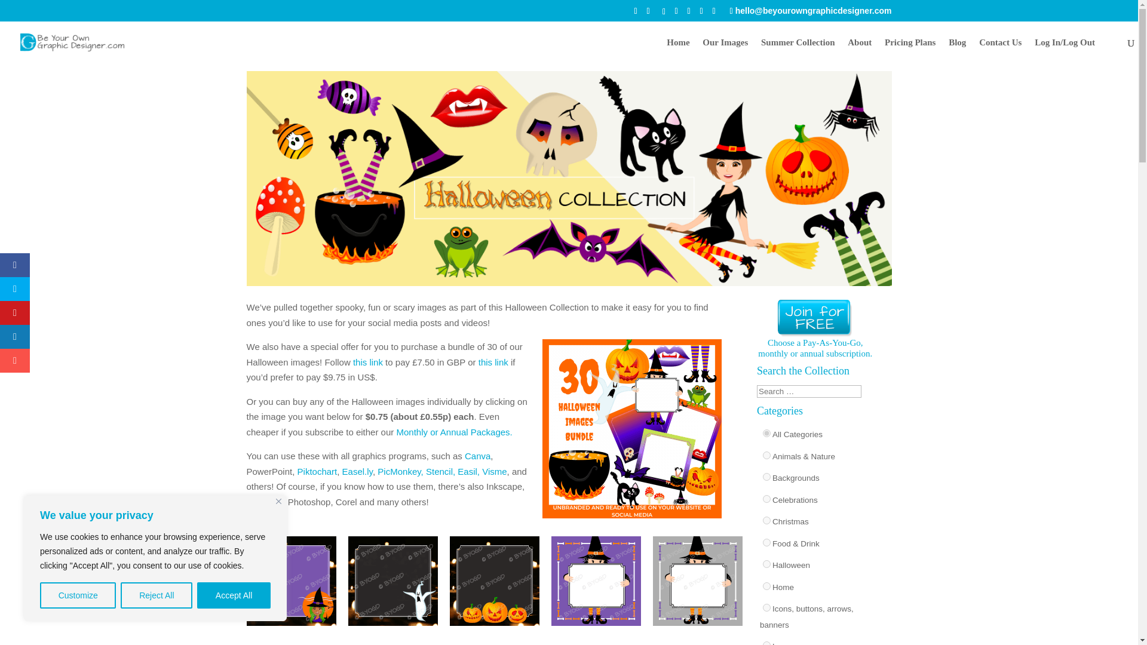 The width and height of the screenshot is (1147, 645). What do you see at coordinates (766, 564) in the screenshot?
I see `halloween` at bounding box center [766, 564].